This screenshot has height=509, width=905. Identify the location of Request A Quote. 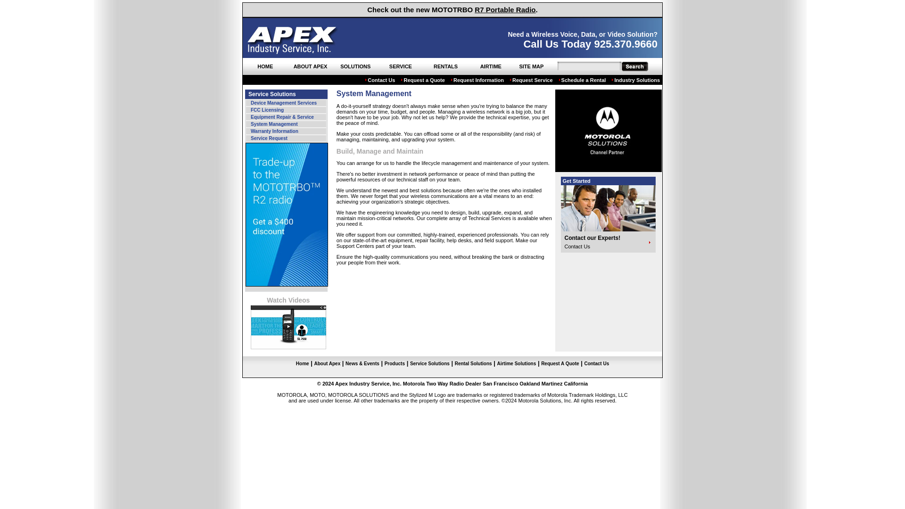
(560, 363).